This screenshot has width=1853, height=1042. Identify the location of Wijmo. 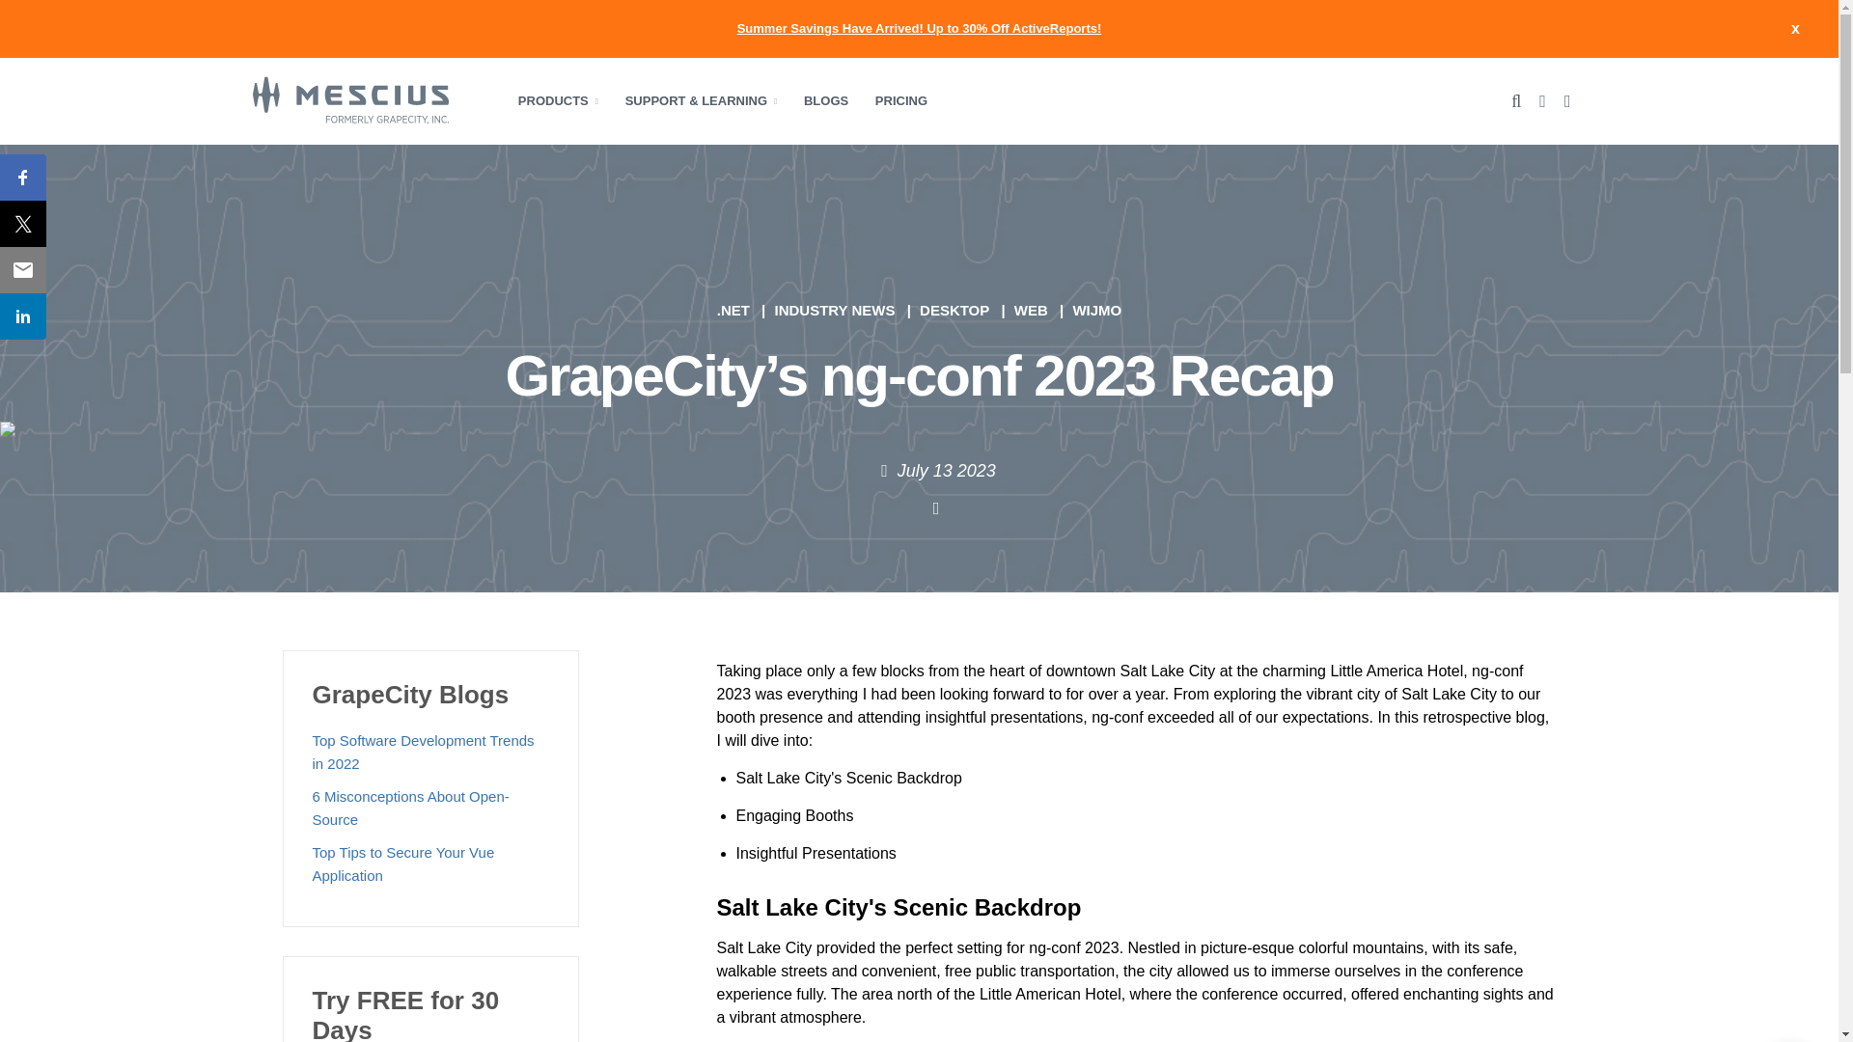
(1096, 311).